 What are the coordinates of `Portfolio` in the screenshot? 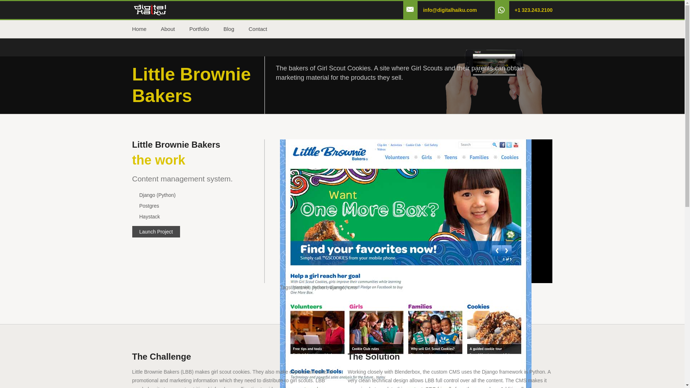 It's located at (206, 29).